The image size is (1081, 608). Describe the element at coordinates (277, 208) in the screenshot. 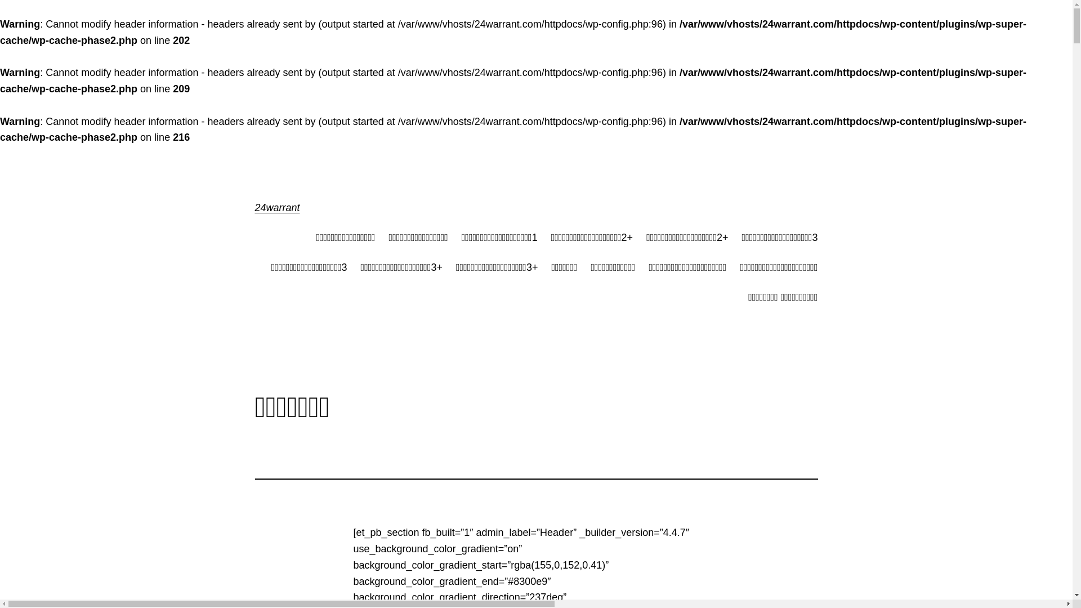

I see `24warrant` at that location.